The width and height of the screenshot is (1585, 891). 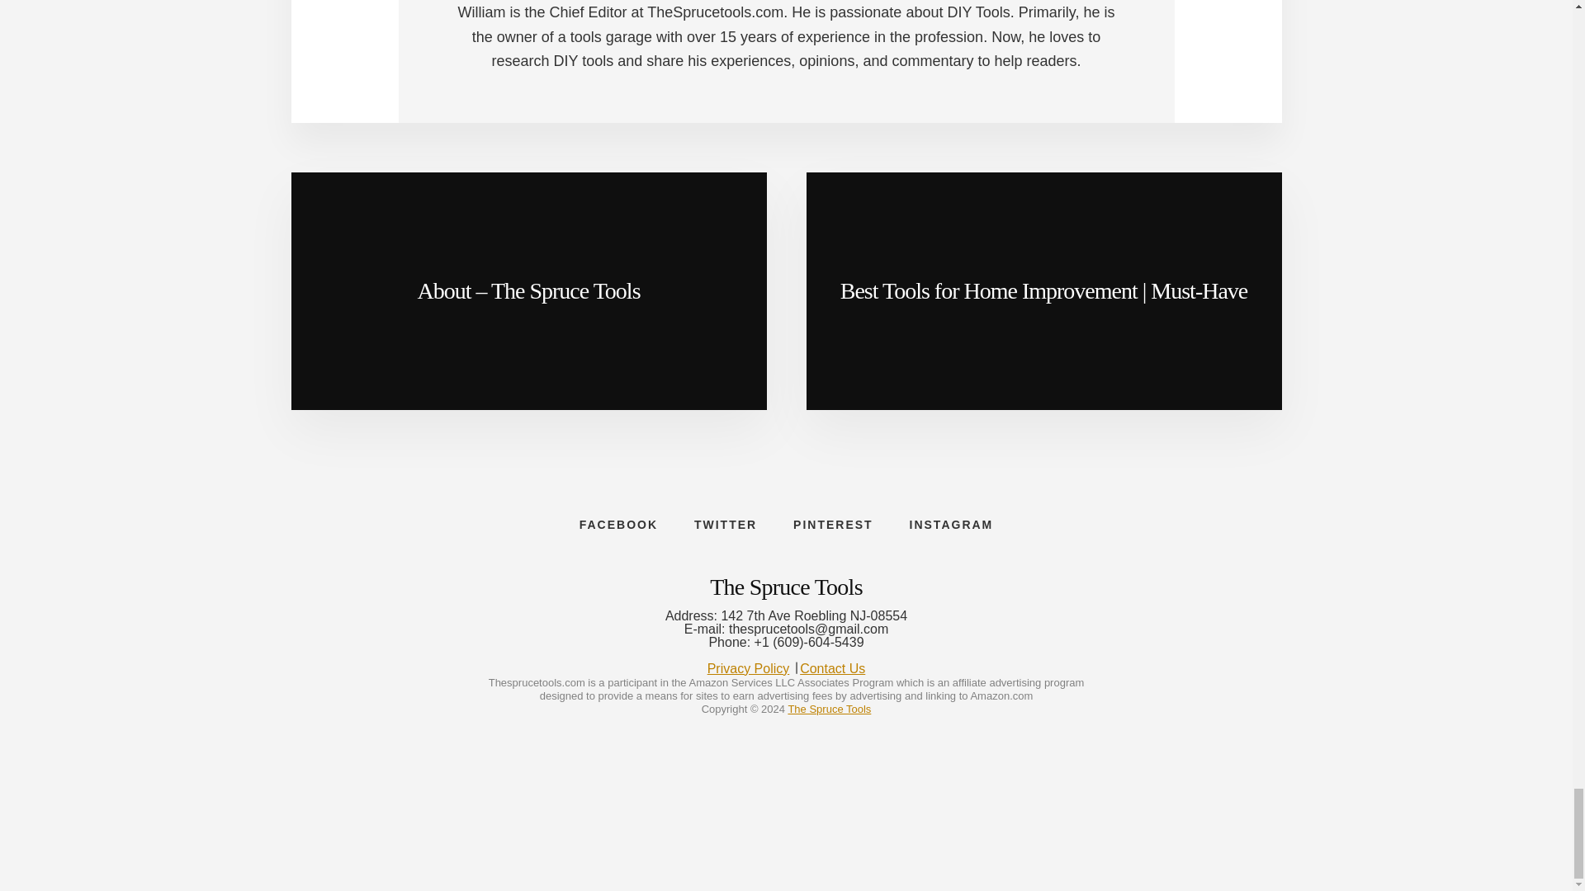 I want to click on DMCA.com Protection Status, so click(x=786, y=835).